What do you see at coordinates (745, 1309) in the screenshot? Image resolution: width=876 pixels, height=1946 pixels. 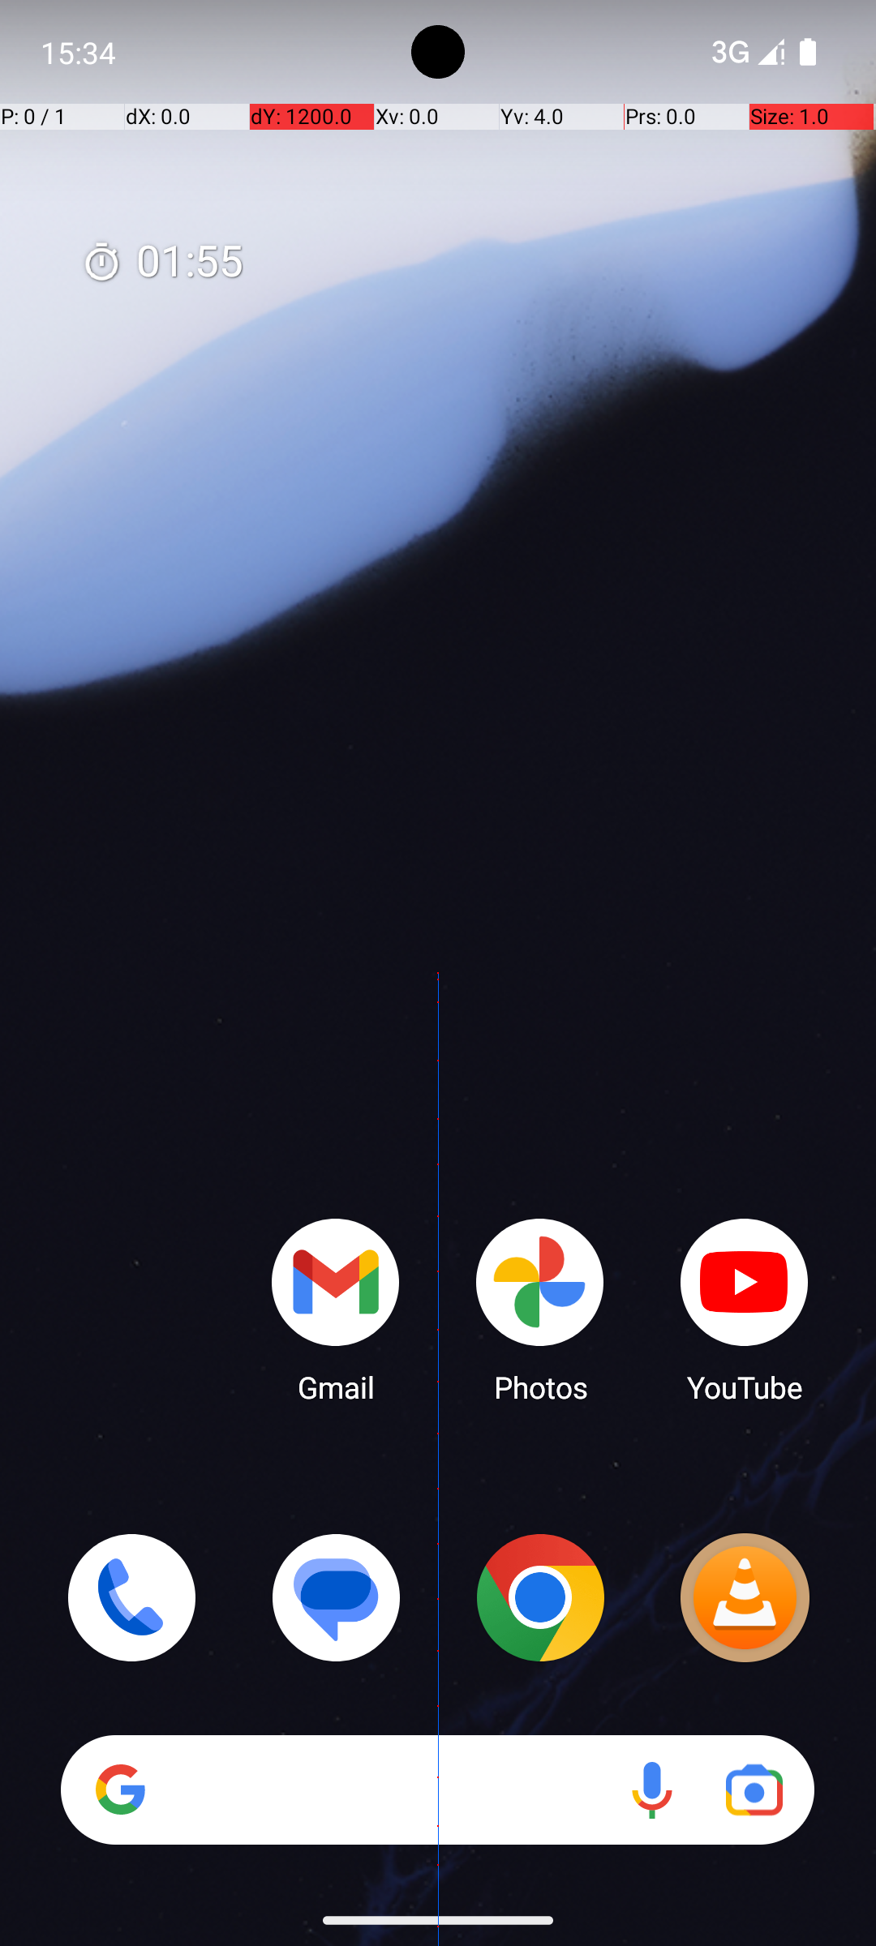 I see `YouTube` at bounding box center [745, 1309].